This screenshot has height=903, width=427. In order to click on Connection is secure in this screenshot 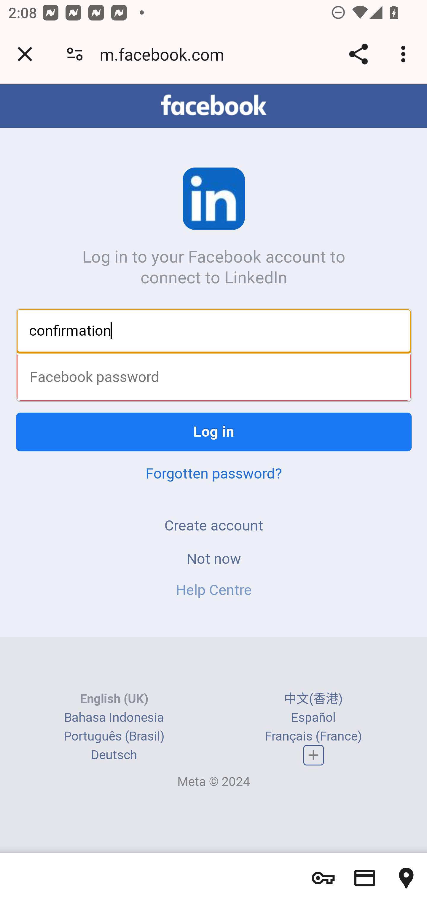, I will do `click(75, 54)`.